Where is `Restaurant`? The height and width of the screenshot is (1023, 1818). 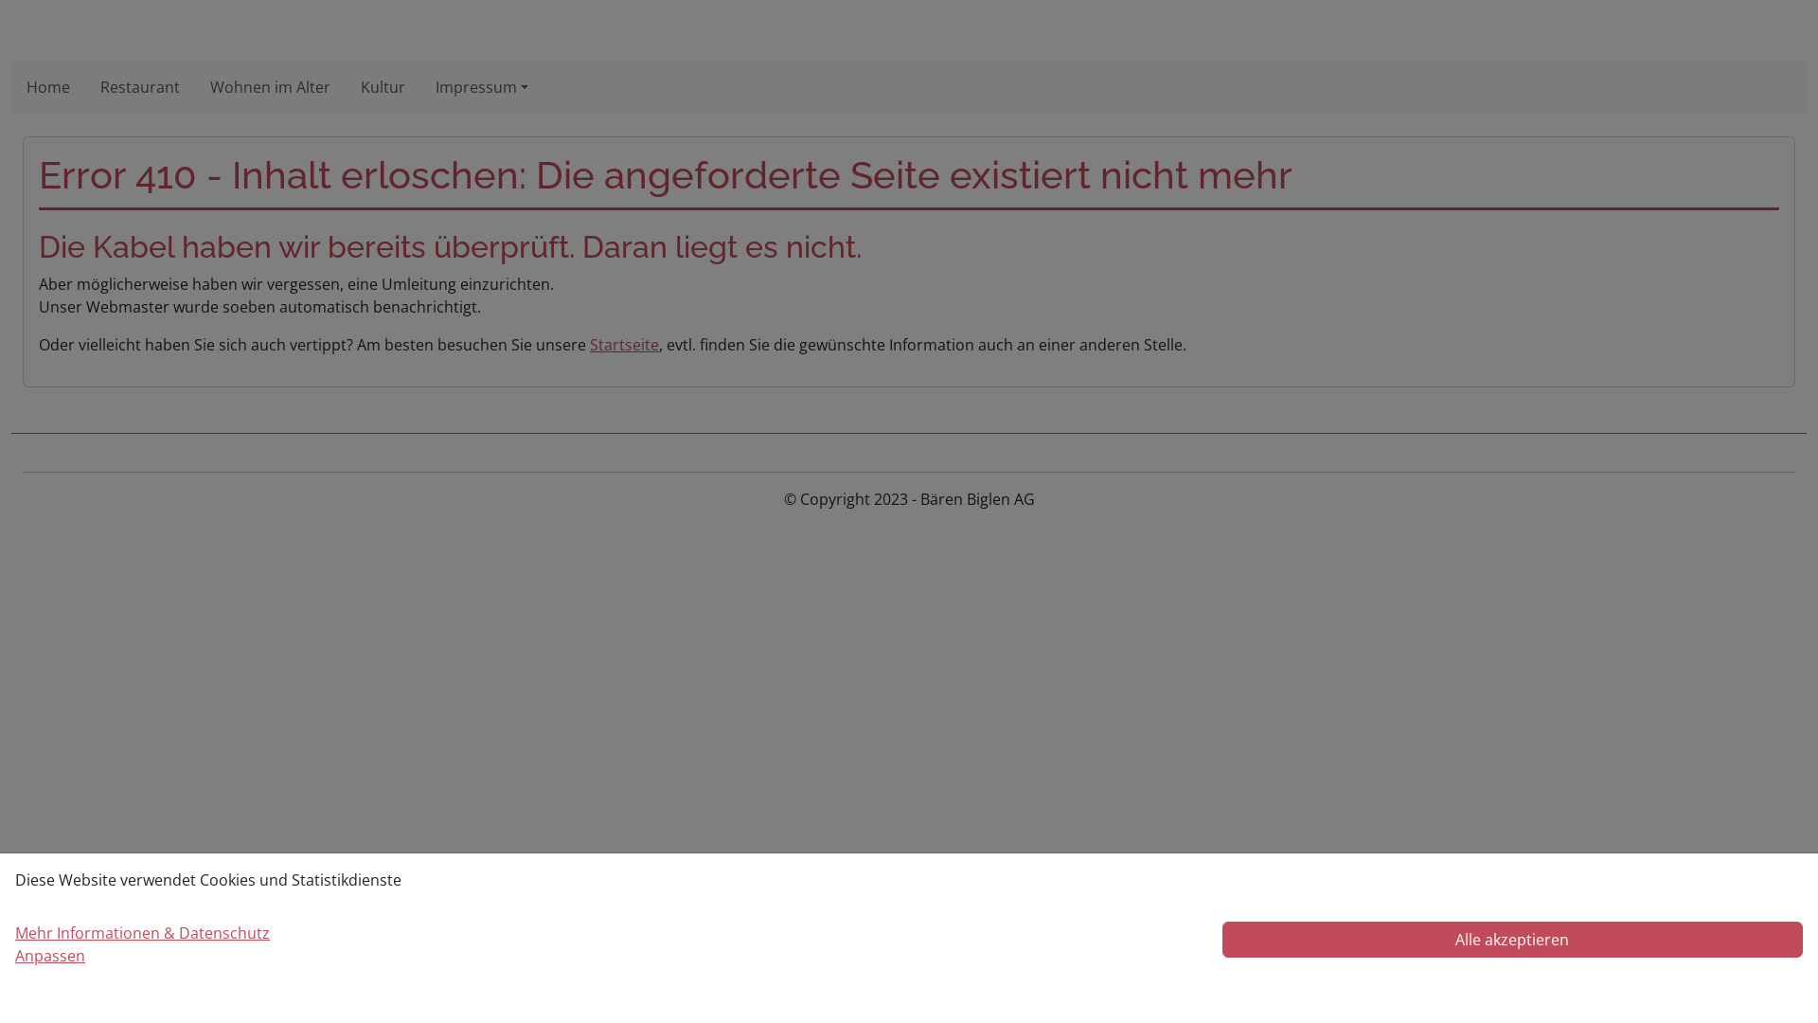 Restaurant is located at coordinates (140, 87).